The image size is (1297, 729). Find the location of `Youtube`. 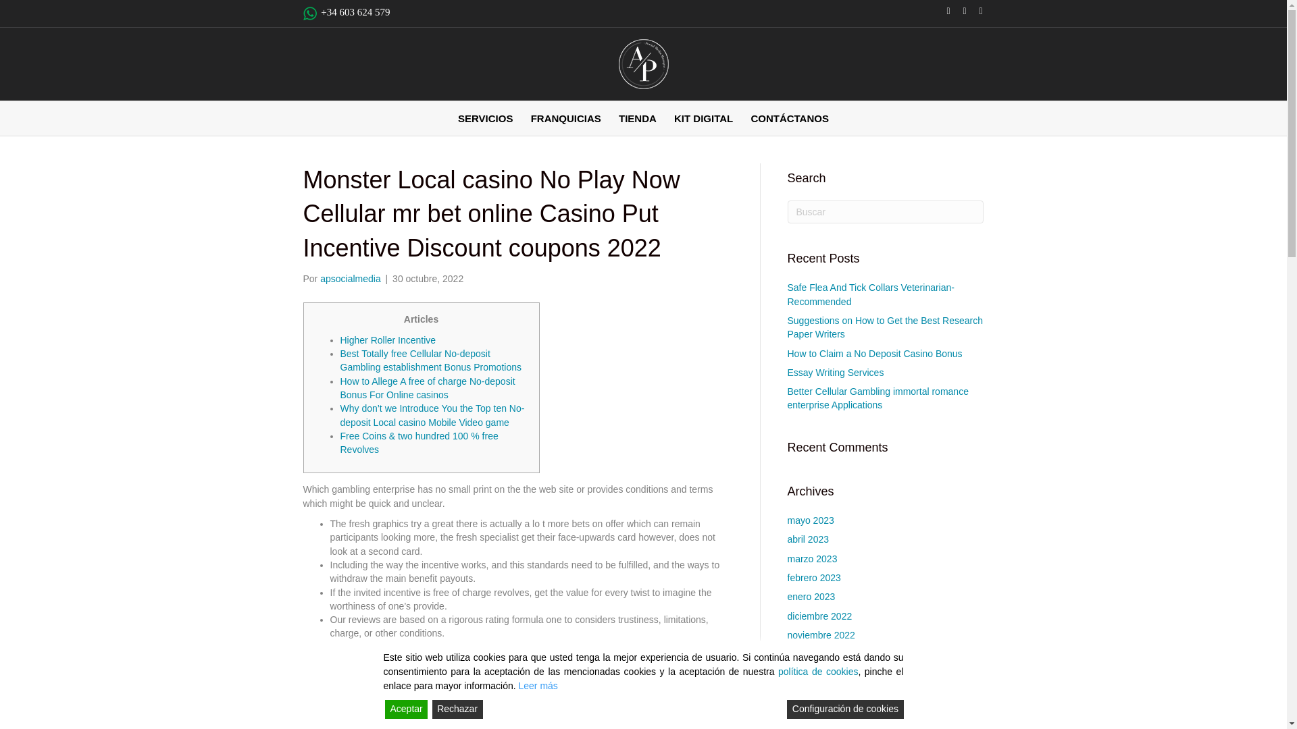

Youtube is located at coordinates (958, 10).